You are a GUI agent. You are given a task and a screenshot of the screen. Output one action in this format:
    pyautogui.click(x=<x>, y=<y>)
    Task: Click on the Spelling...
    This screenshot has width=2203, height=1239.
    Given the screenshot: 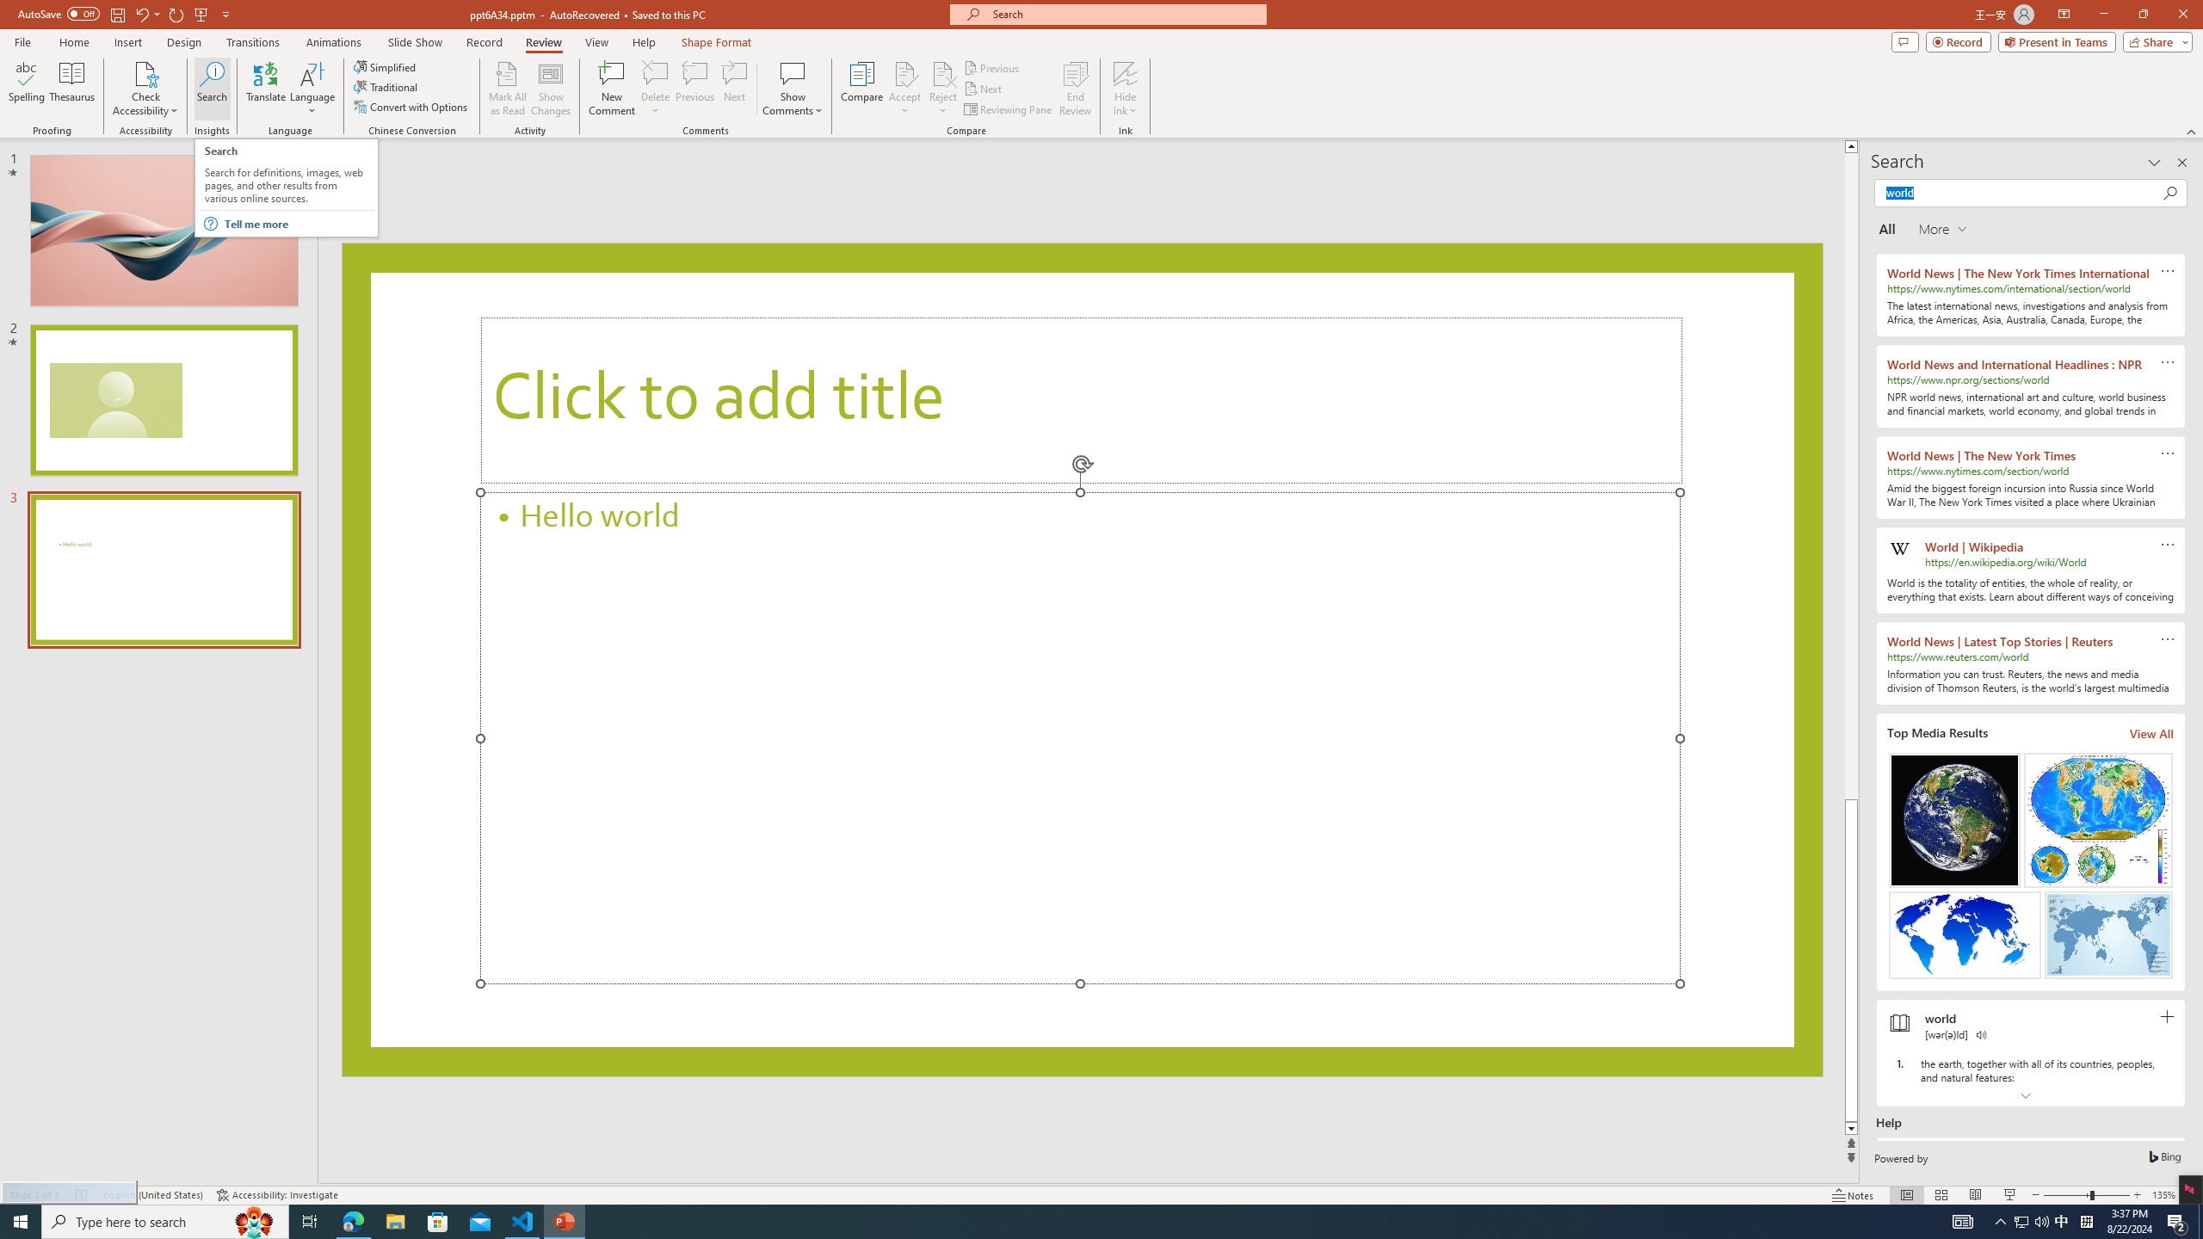 What is the action you would take?
    pyautogui.click(x=26, y=89)
    